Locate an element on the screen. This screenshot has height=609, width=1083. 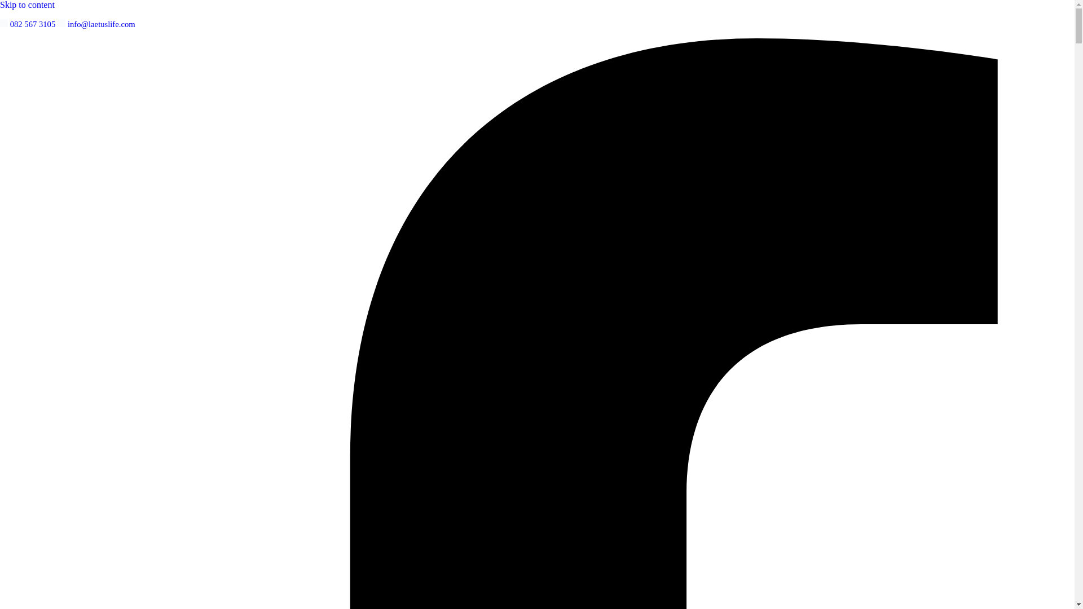
Skip to content is located at coordinates (27, 5).